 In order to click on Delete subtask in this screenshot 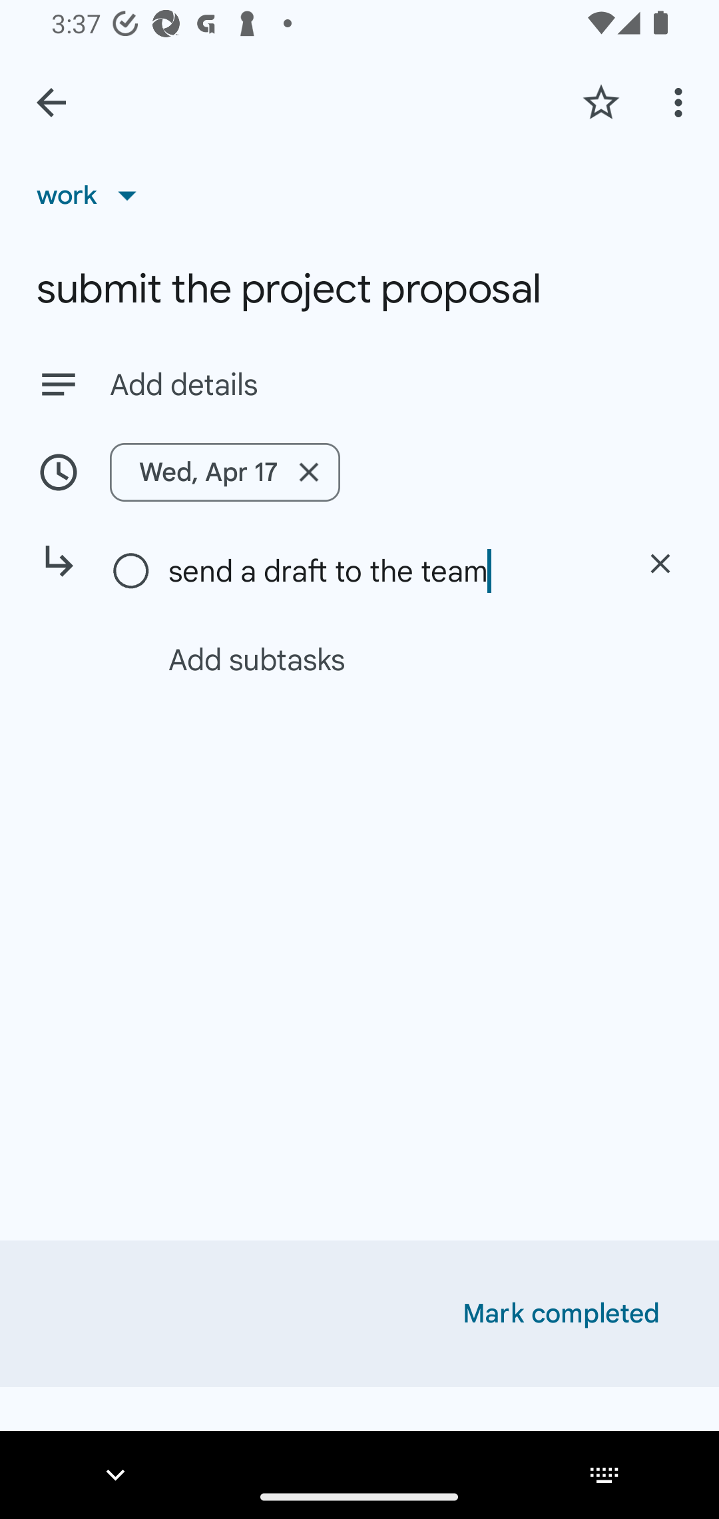, I will do `click(660, 564)`.